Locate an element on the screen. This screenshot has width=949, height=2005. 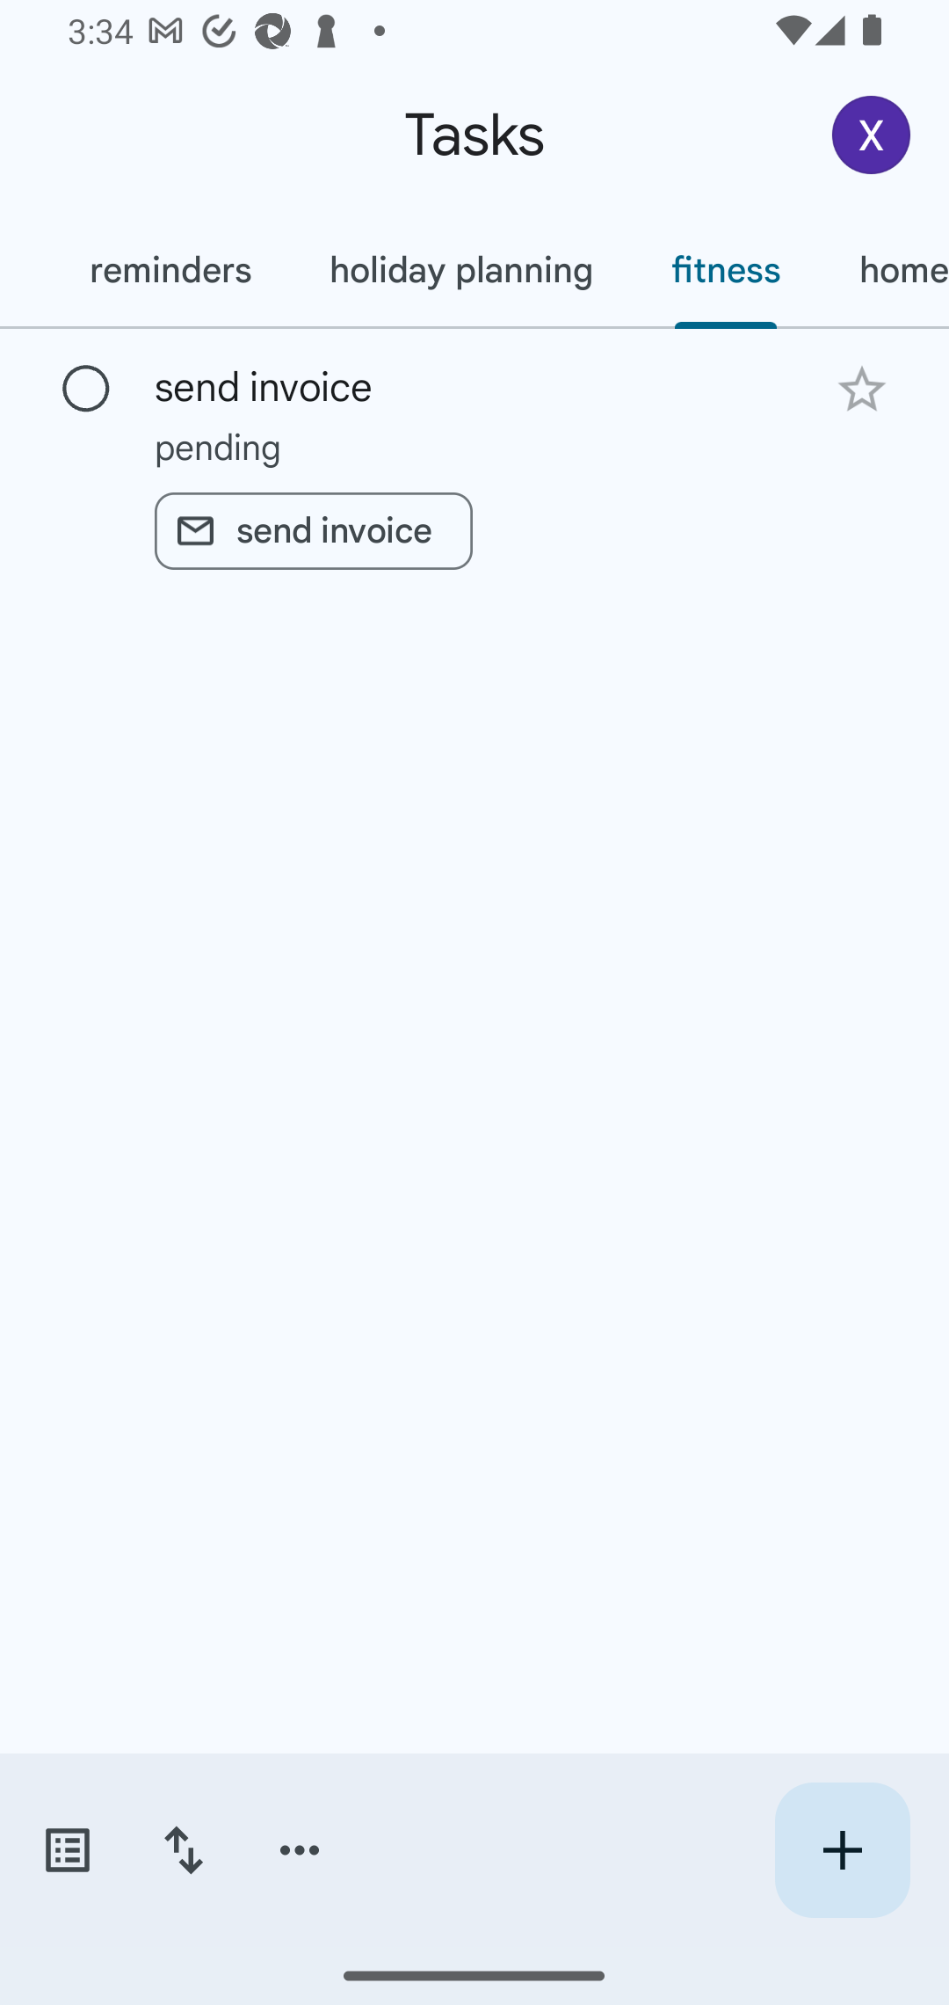
Create new task is located at coordinates (842, 1850).